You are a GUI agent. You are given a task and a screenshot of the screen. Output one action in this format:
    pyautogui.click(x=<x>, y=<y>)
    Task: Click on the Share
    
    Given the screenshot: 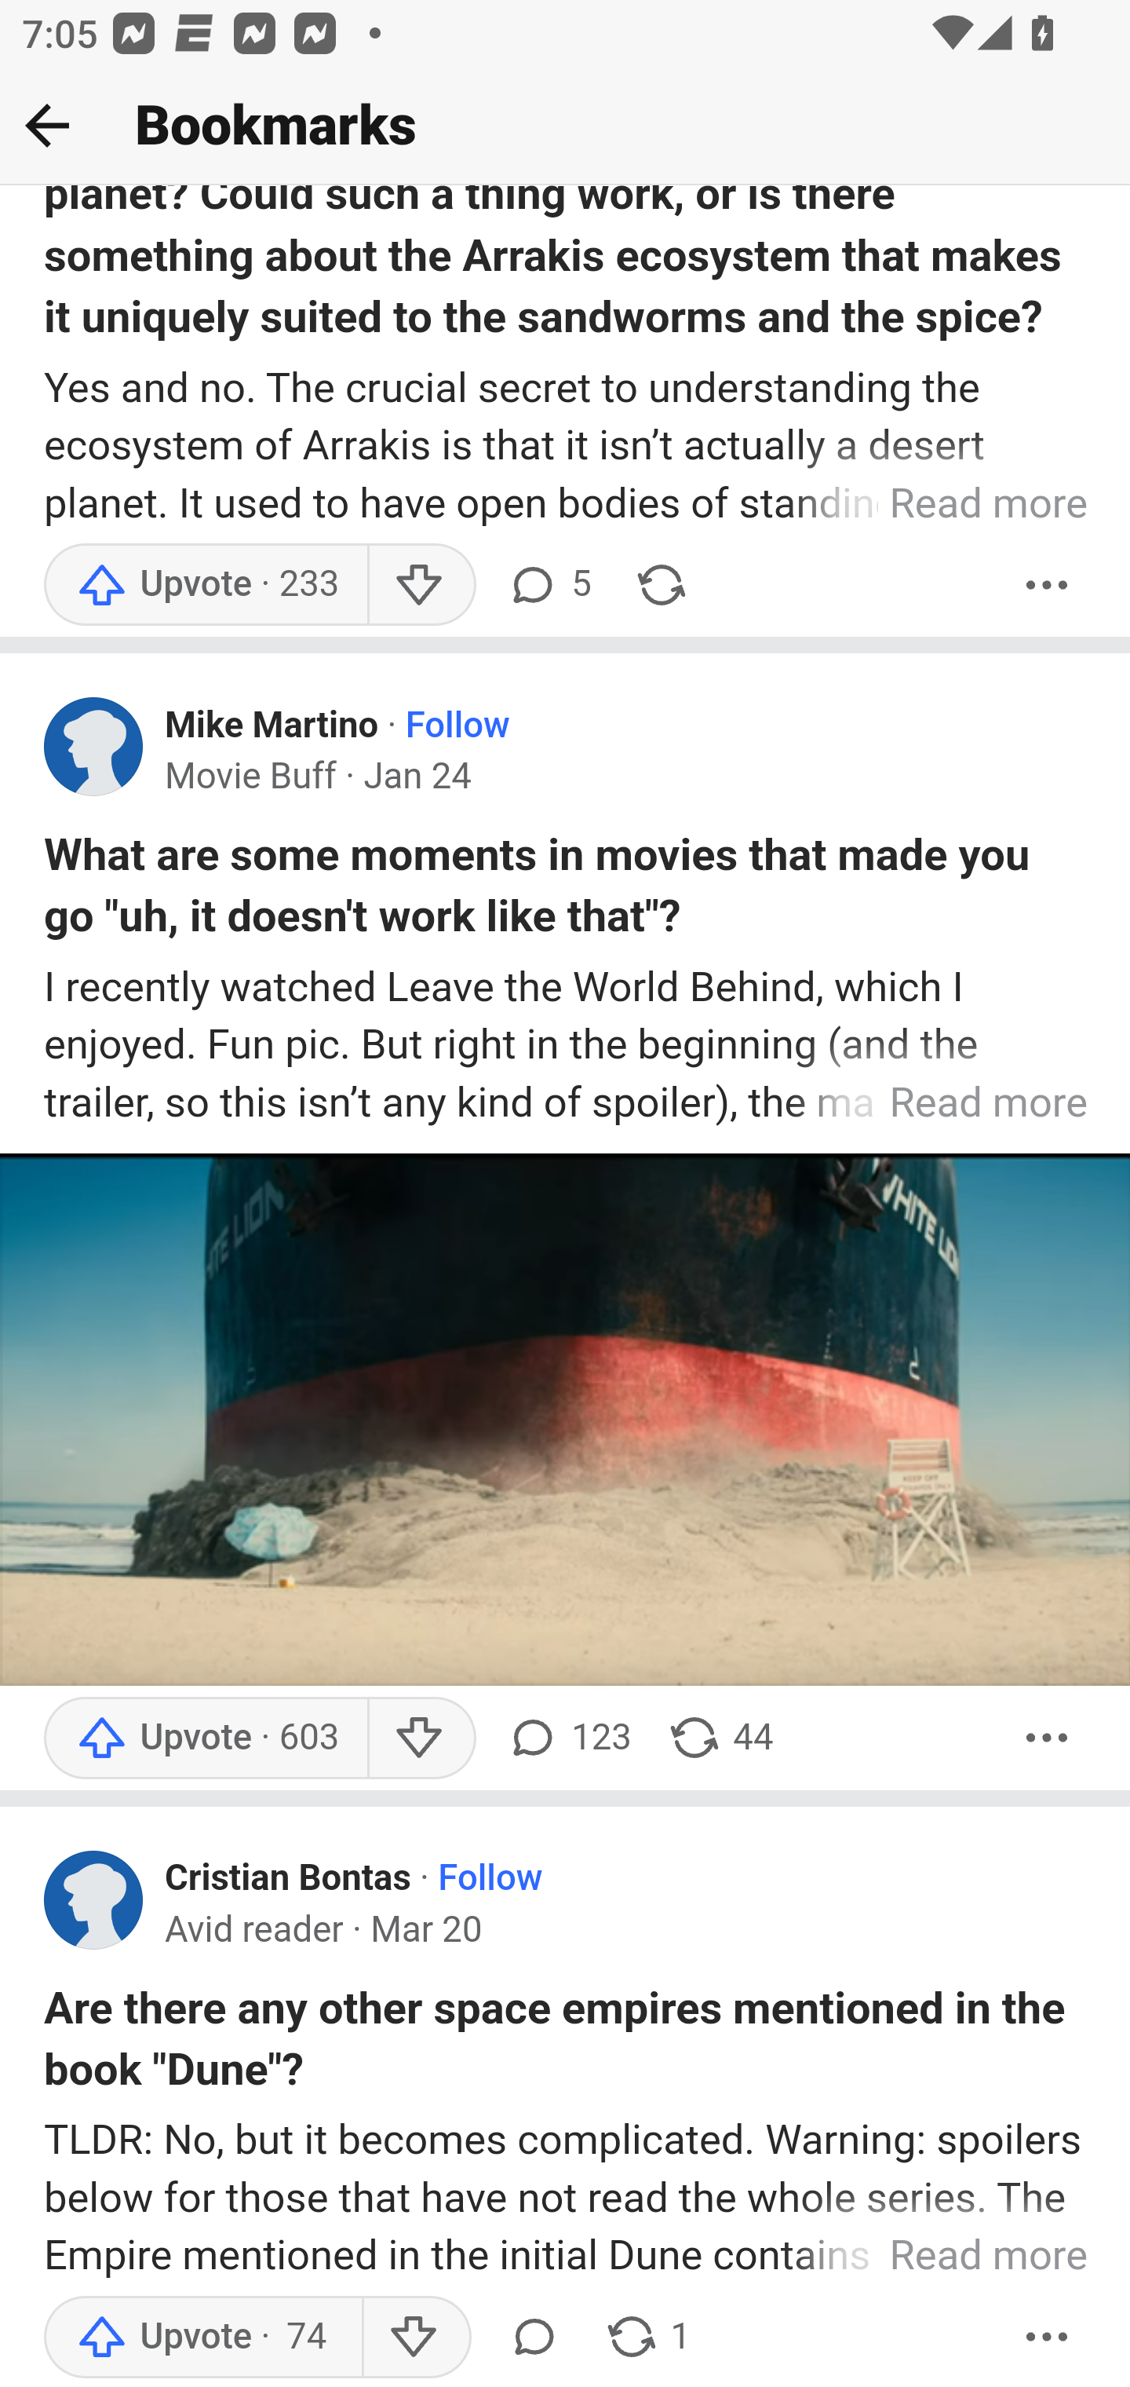 What is the action you would take?
    pyautogui.click(x=660, y=587)
    